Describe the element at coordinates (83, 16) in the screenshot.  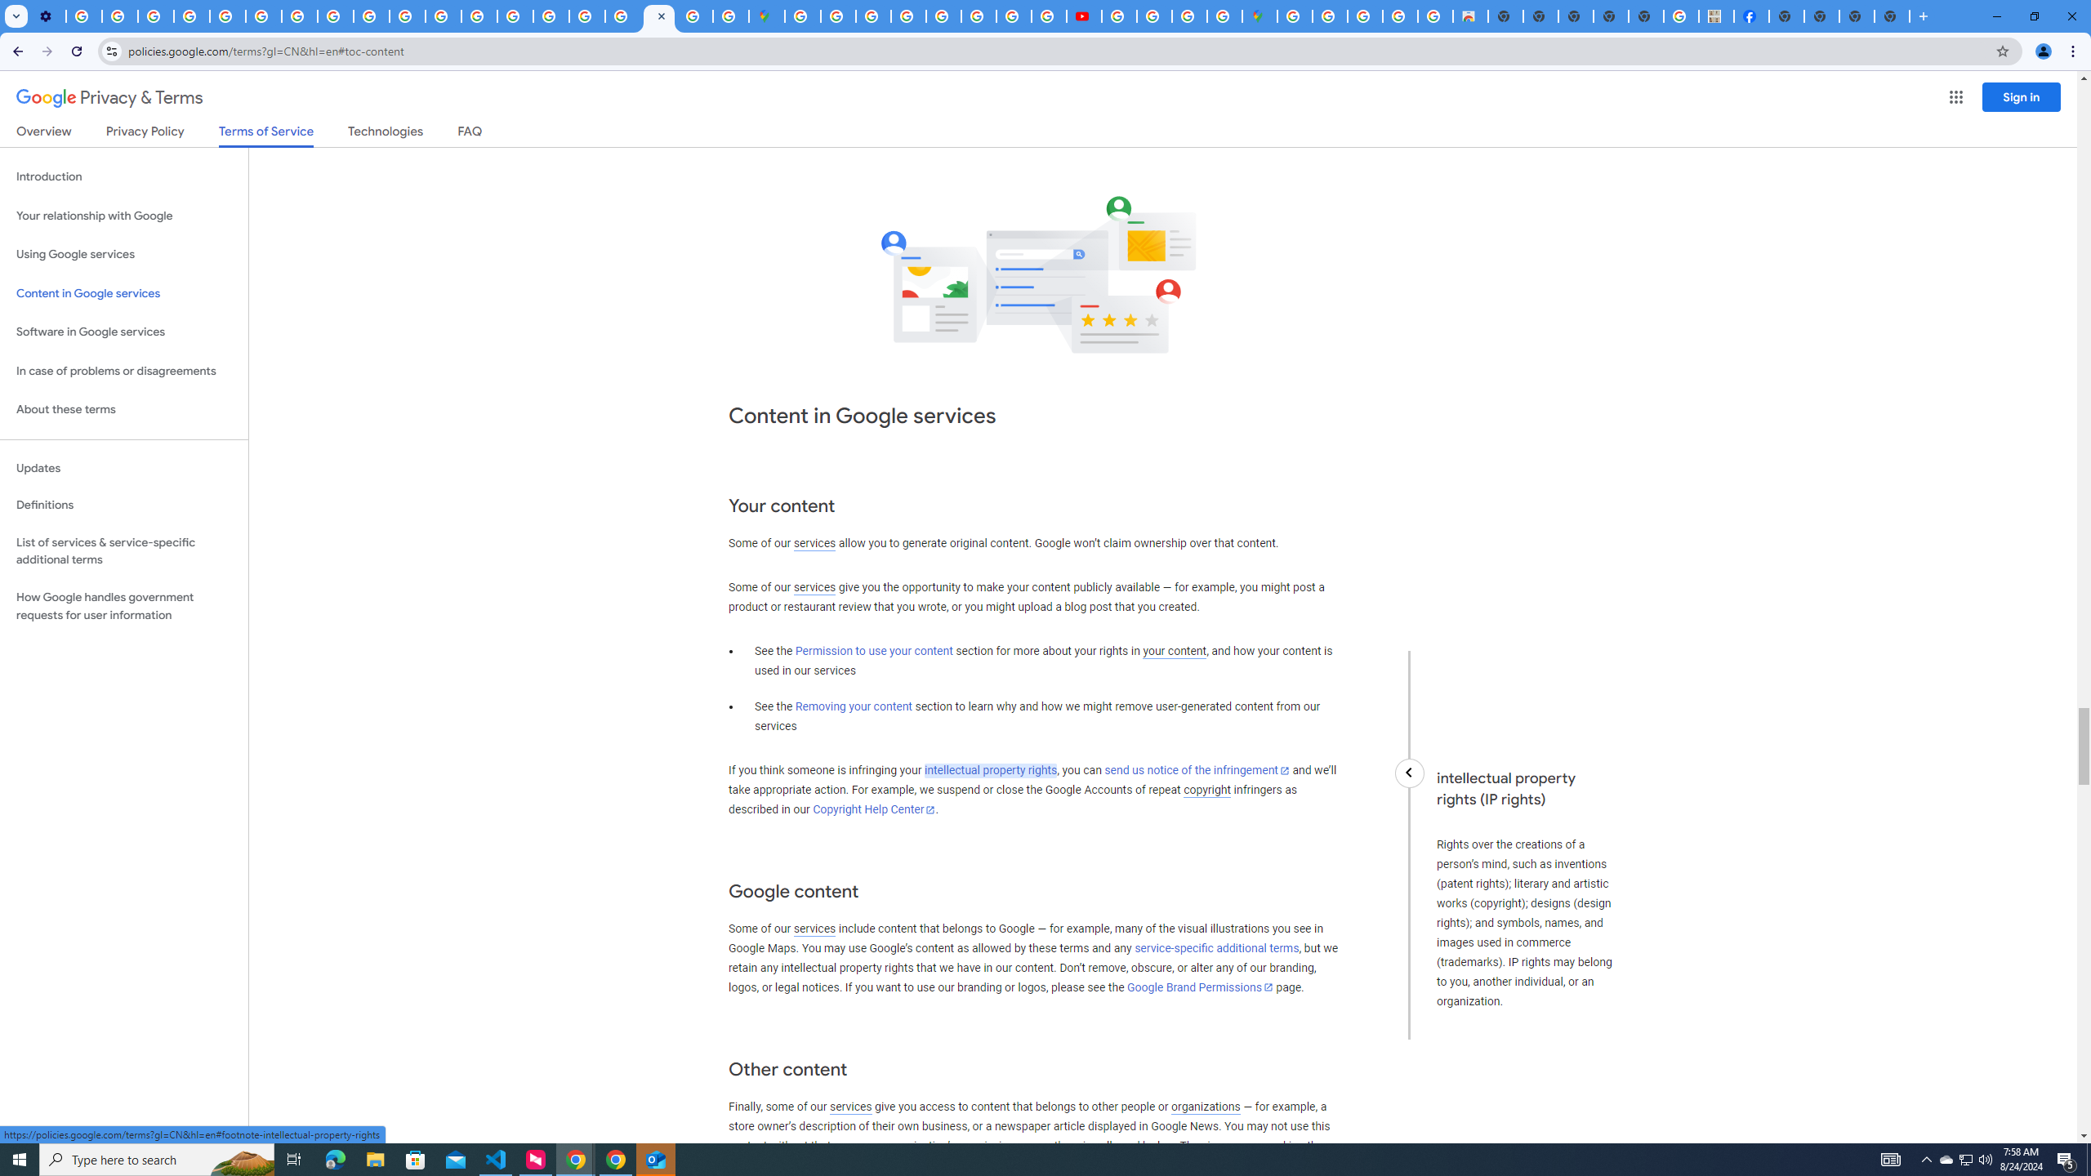
I see `Delete photos & videos - Computer - Google Photos Help` at that location.